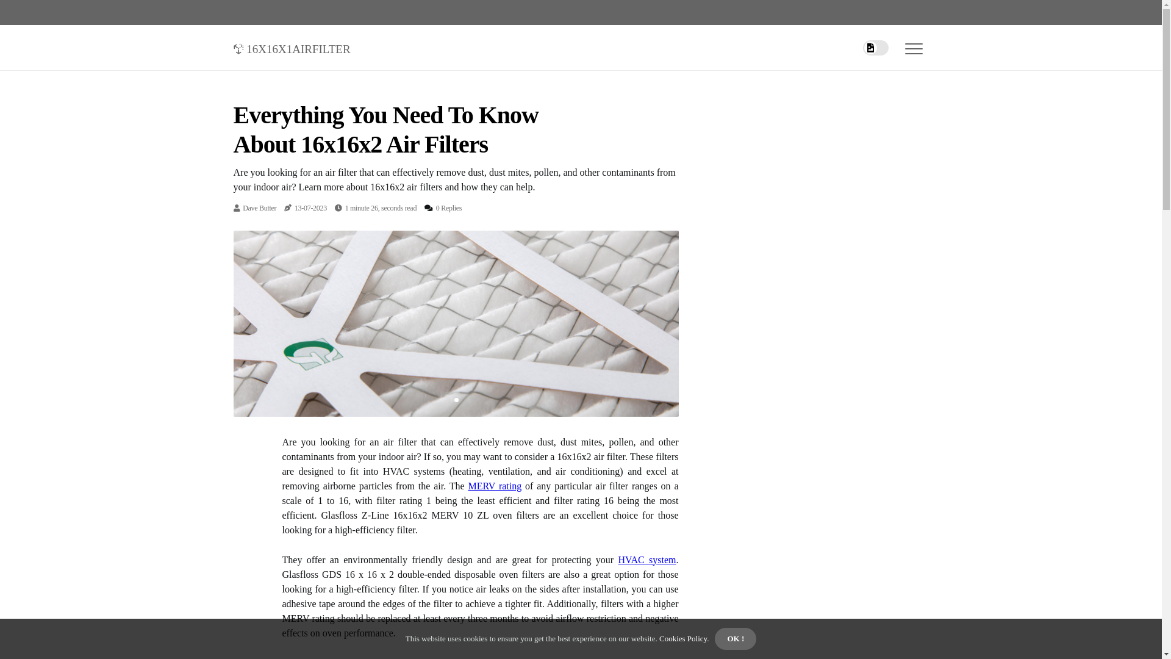 The image size is (1171, 659). Describe the element at coordinates (682, 638) in the screenshot. I see `Cookies Policy` at that location.